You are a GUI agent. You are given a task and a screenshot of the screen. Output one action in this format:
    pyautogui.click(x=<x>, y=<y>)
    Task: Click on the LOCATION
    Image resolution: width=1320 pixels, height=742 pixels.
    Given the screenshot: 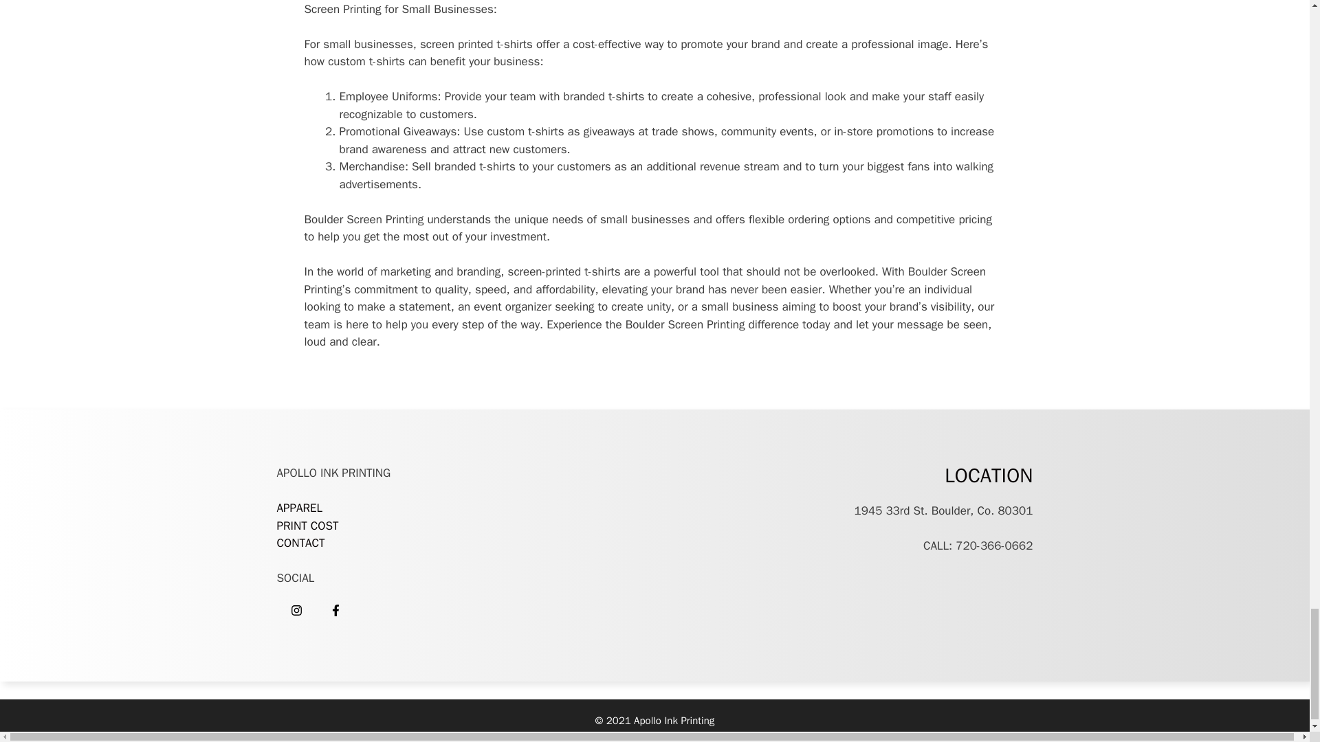 What is the action you would take?
    pyautogui.click(x=989, y=475)
    